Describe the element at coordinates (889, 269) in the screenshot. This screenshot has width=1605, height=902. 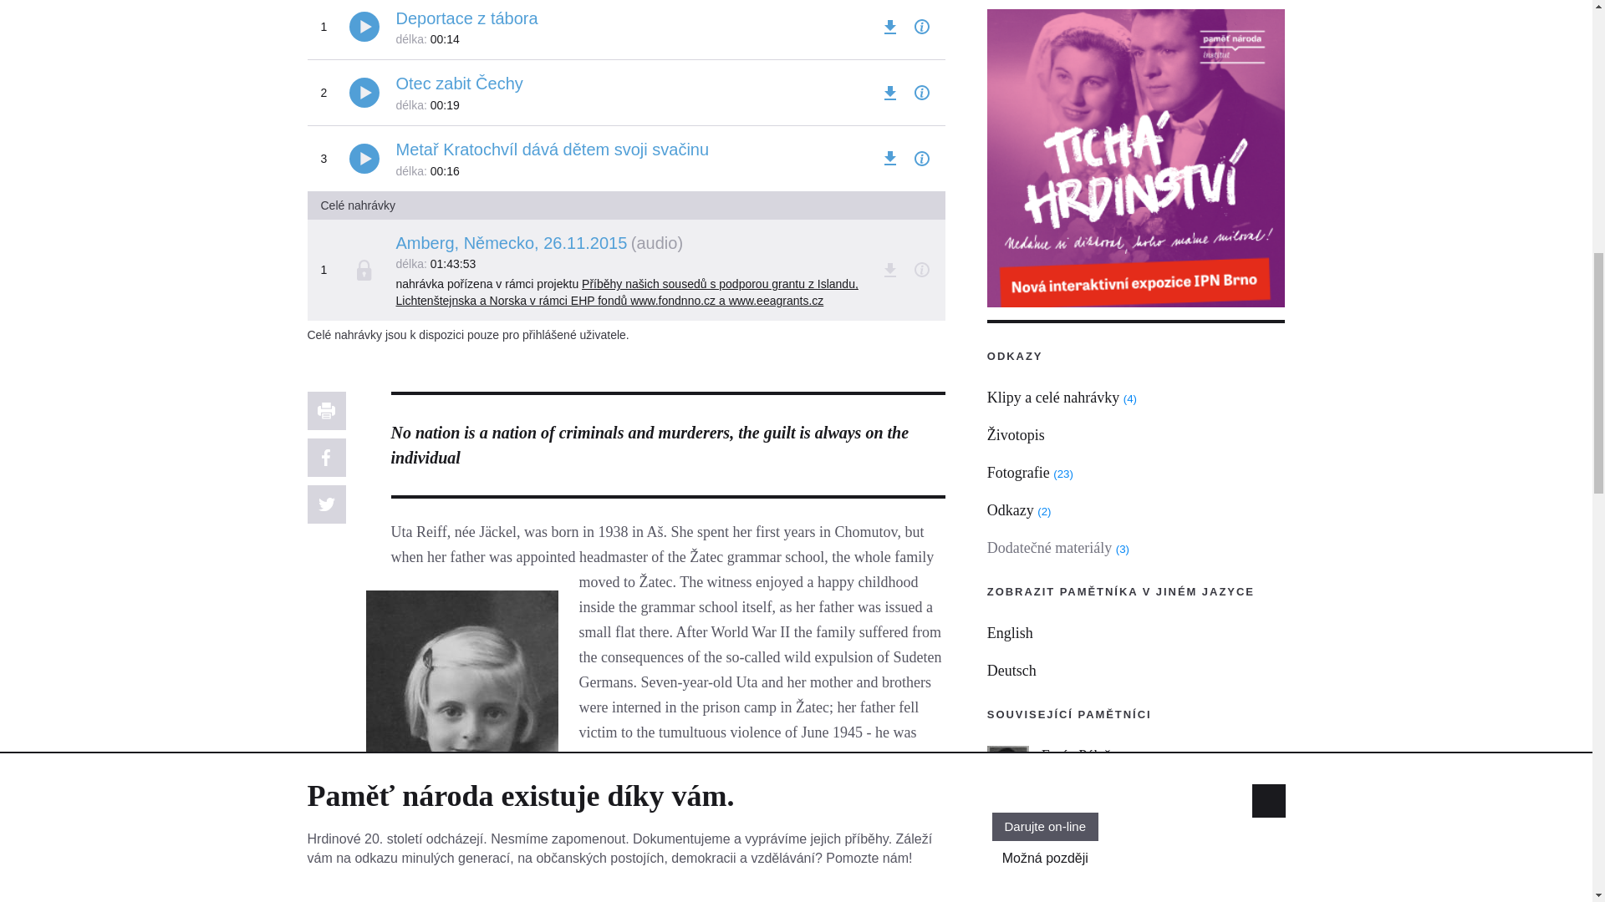
I see `Download file` at that location.